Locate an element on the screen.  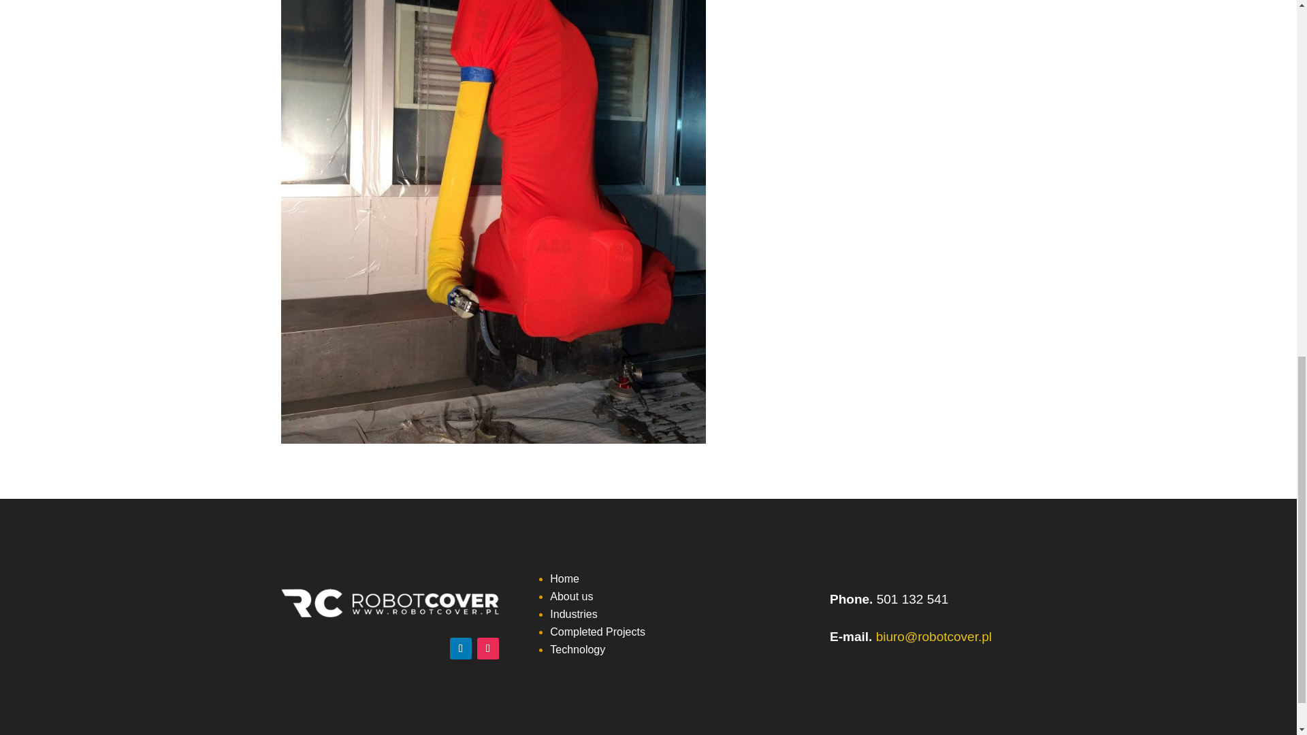
Industries is located at coordinates (573, 614).